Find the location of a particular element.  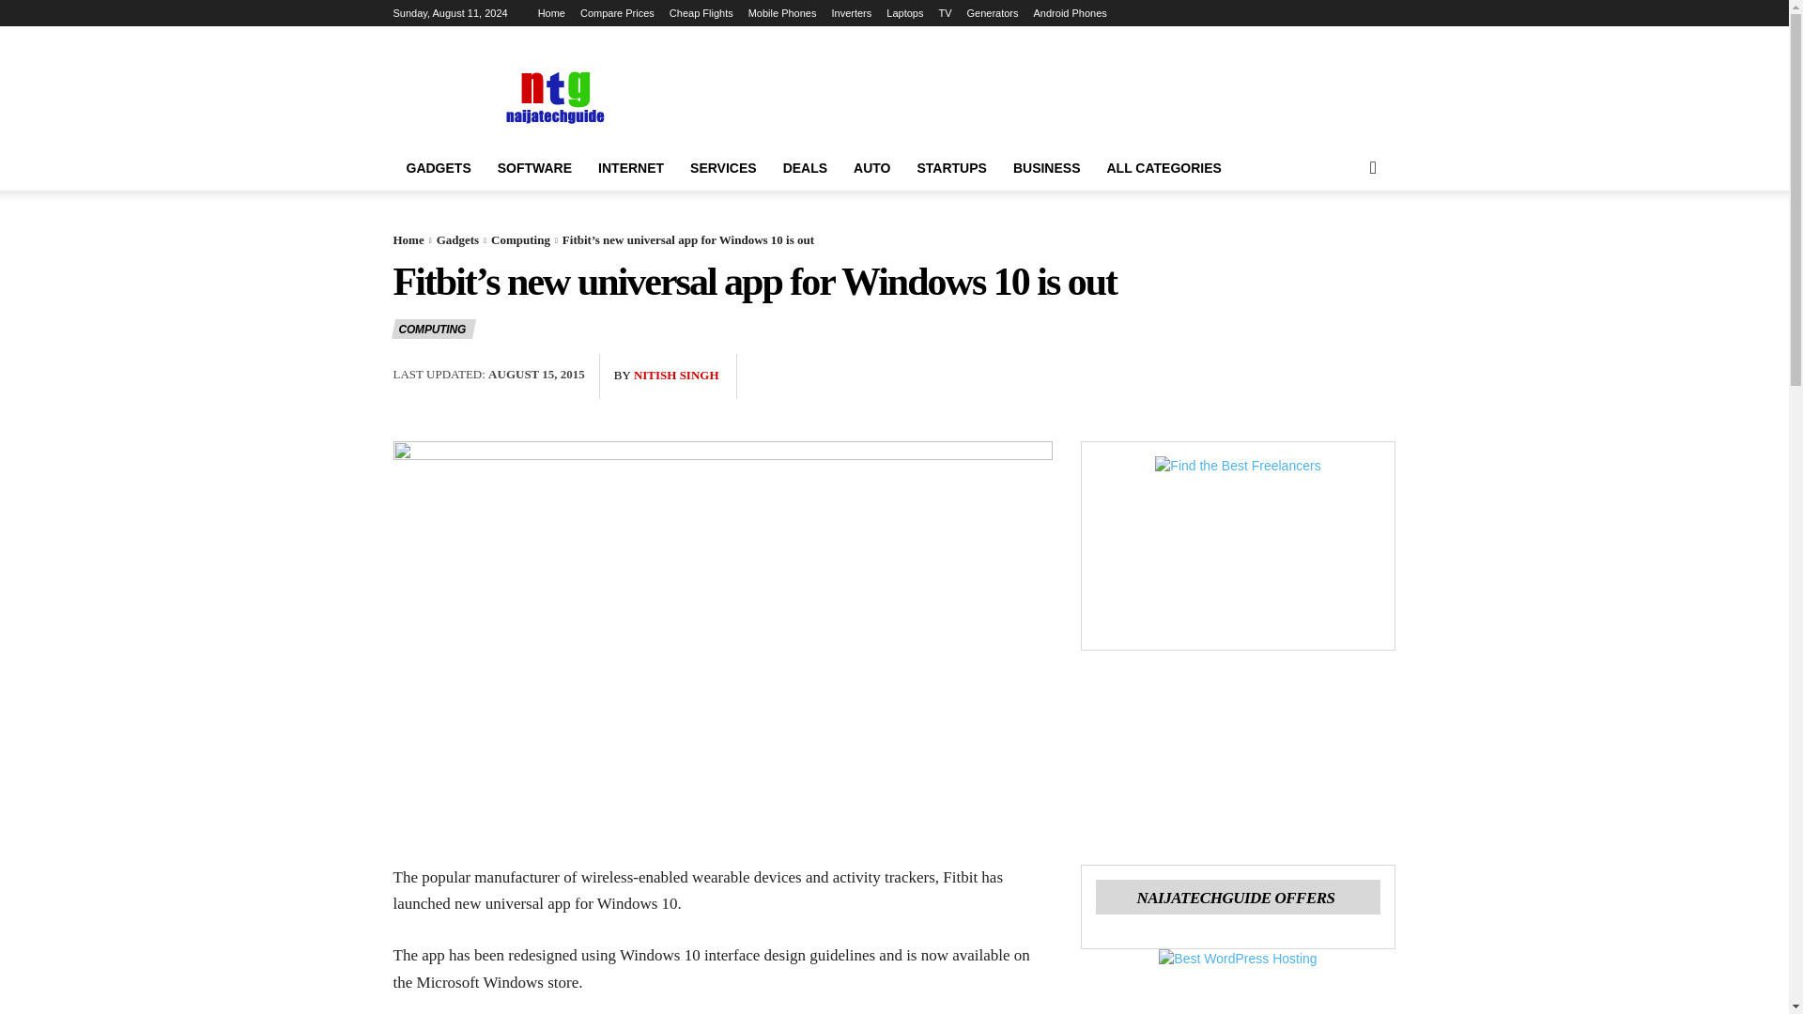

Compare Prices is located at coordinates (617, 13).